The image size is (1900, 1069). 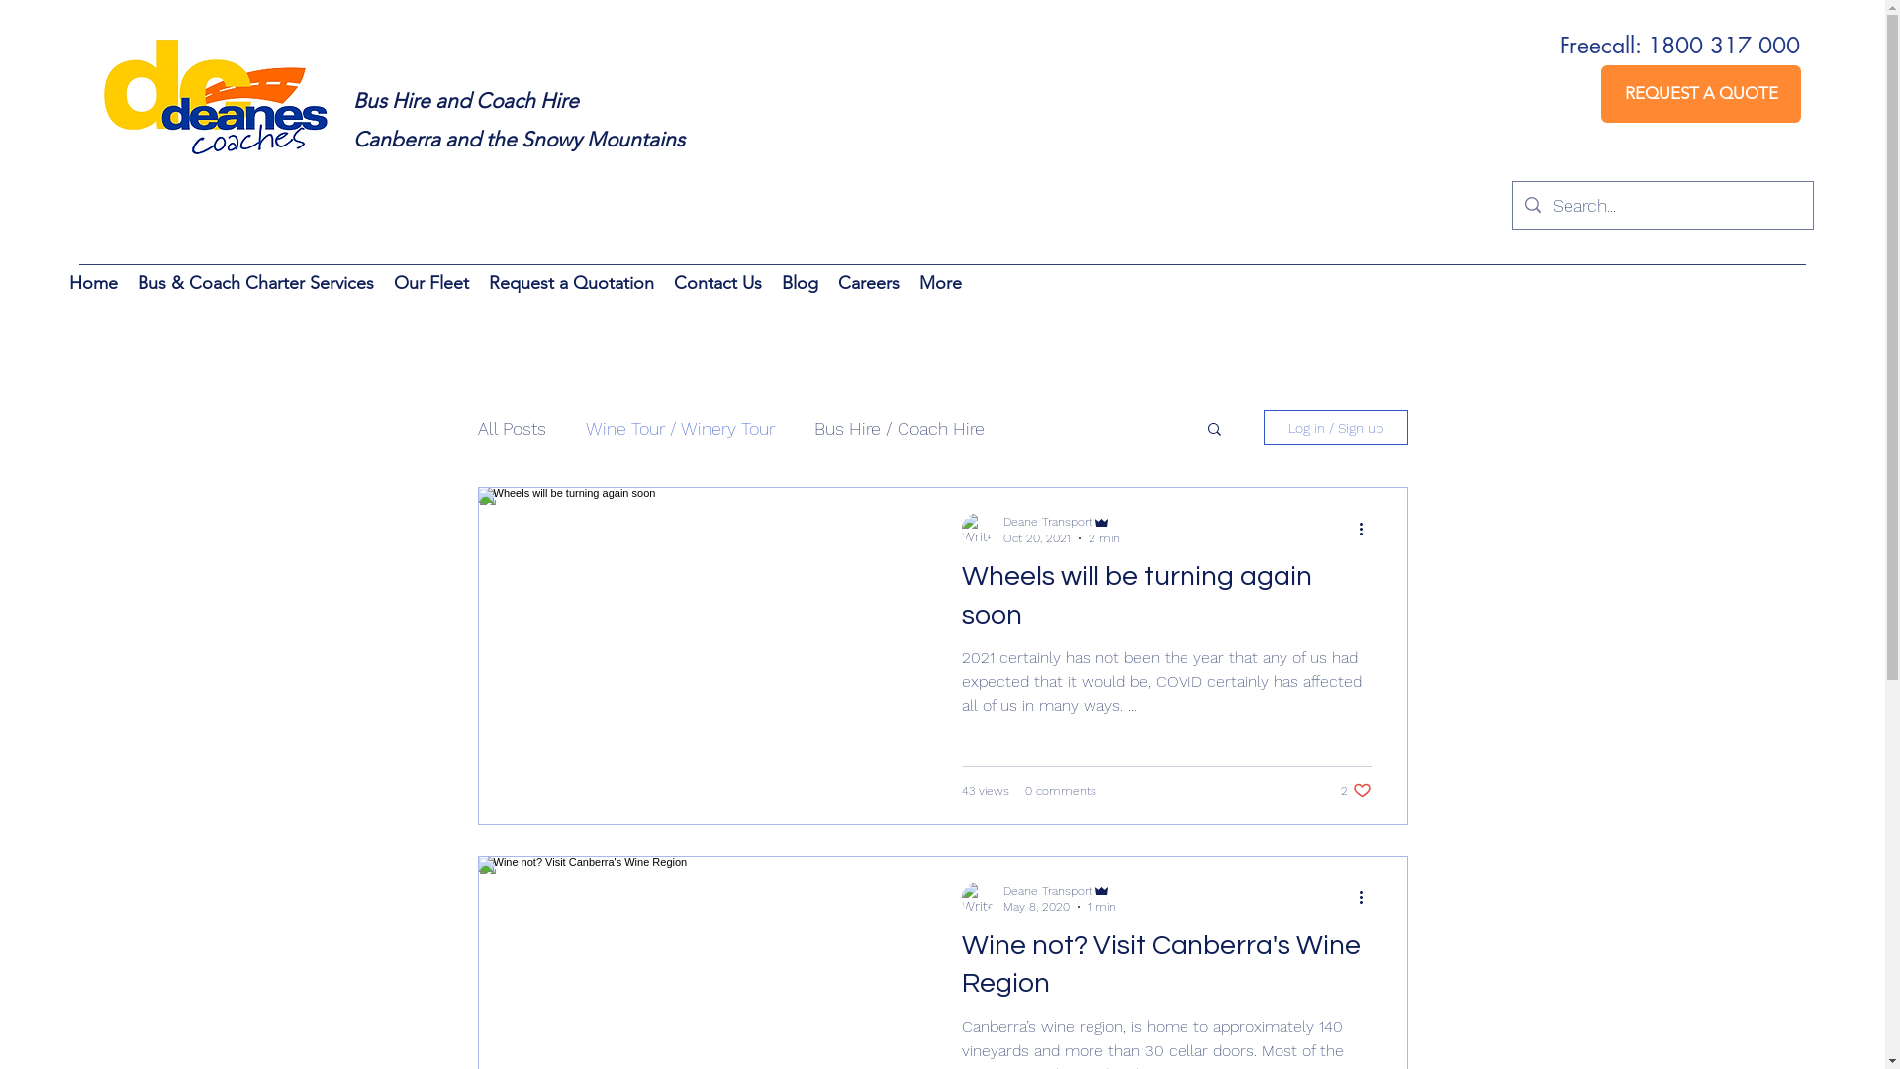 What do you see at coordinates (431, 286) in the screenshot?
I see `Our Fleet` at bounding box center [431, 286].